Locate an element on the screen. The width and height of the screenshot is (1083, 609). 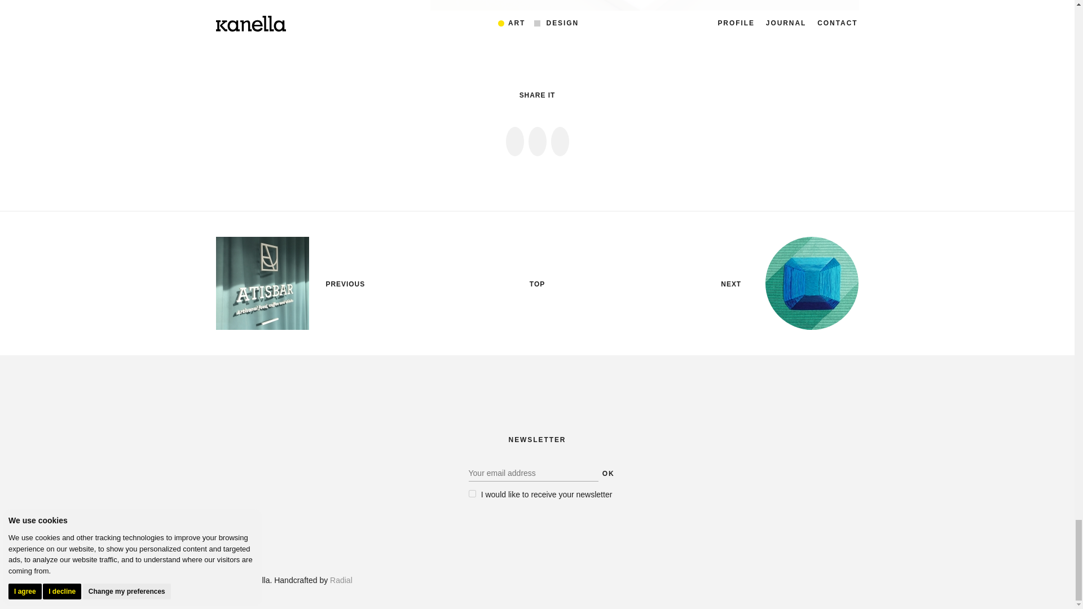
NEXT is located at coordinates (731, 284).